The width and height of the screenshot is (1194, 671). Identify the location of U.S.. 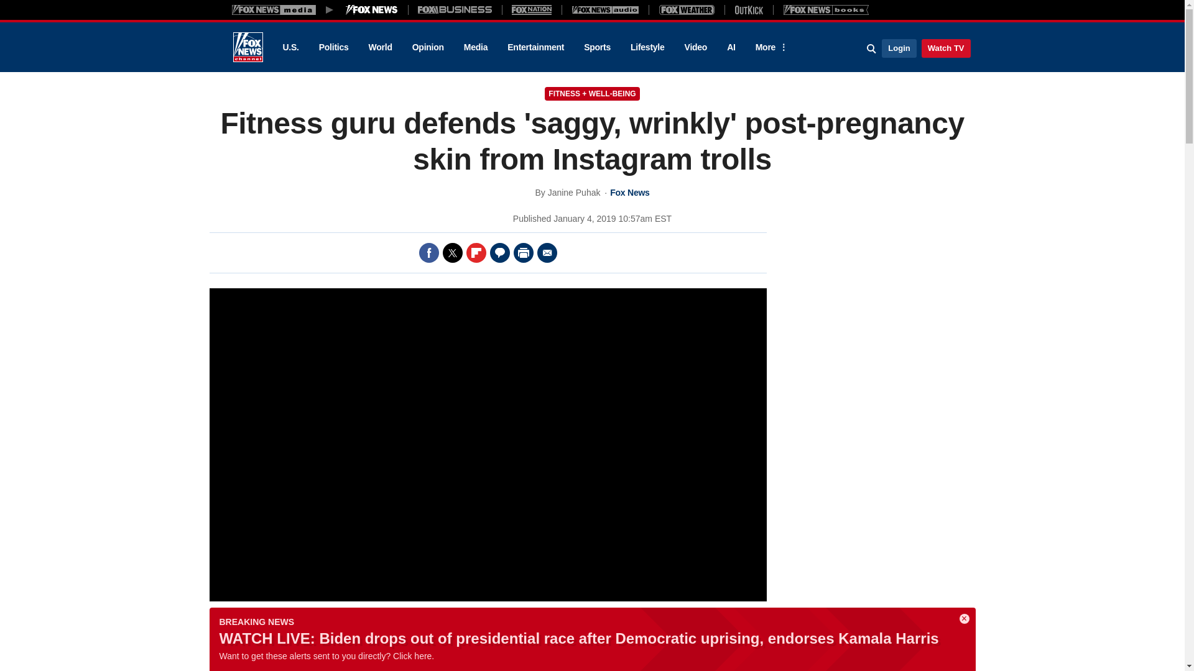
(290, 47).